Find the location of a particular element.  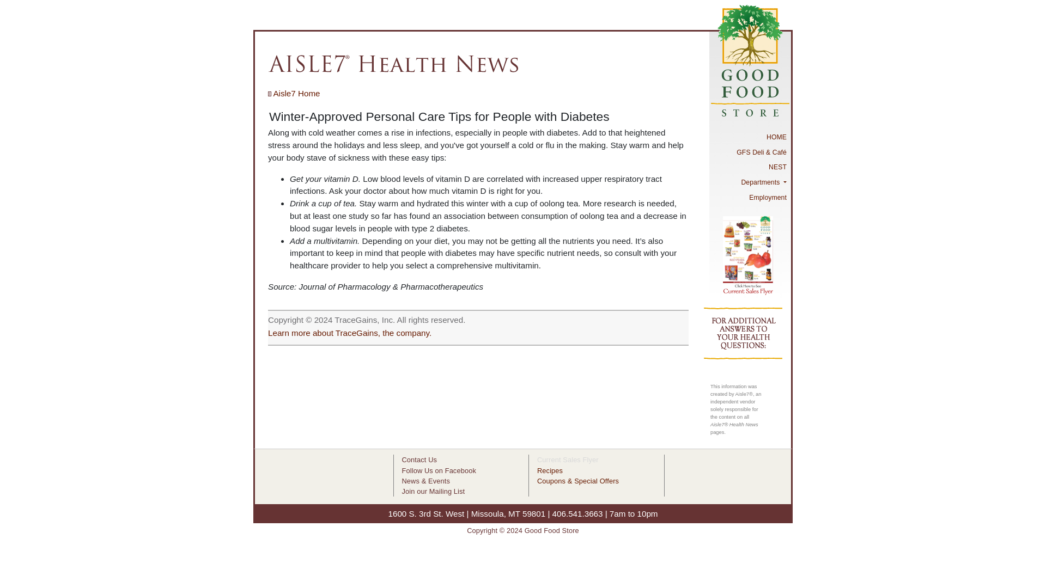

Current Sales Flyer is located at coordinates (568, 460).